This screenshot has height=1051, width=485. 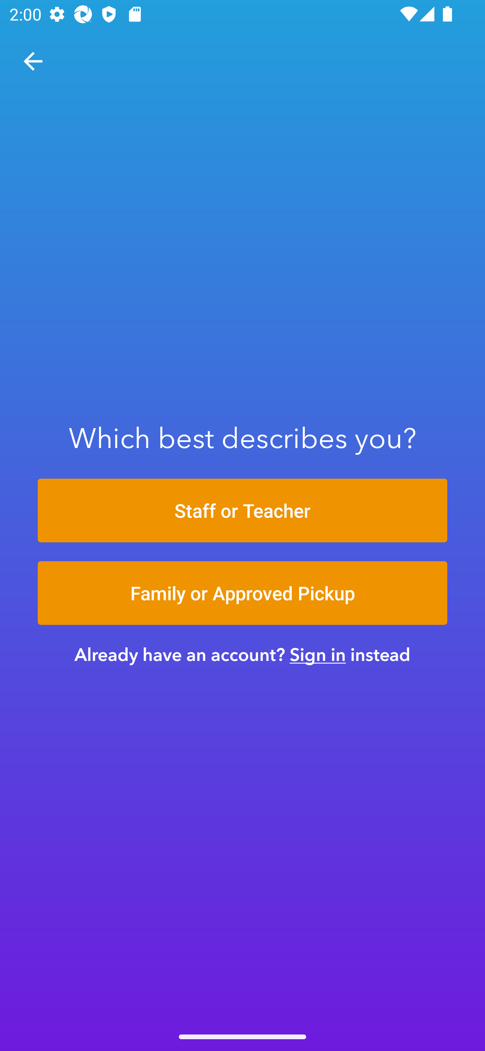 What do you see at coordinates (243, 654) in the screenshot?
I see `Already have an account? Sign in instead` at bounding box center [243, 654].